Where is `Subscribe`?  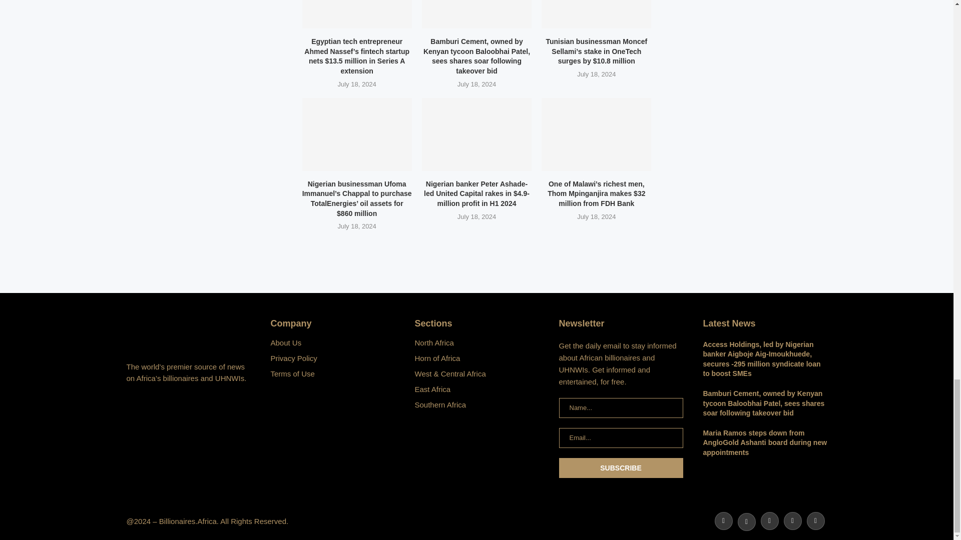 Subscribe is located at coordinates (620, 467).